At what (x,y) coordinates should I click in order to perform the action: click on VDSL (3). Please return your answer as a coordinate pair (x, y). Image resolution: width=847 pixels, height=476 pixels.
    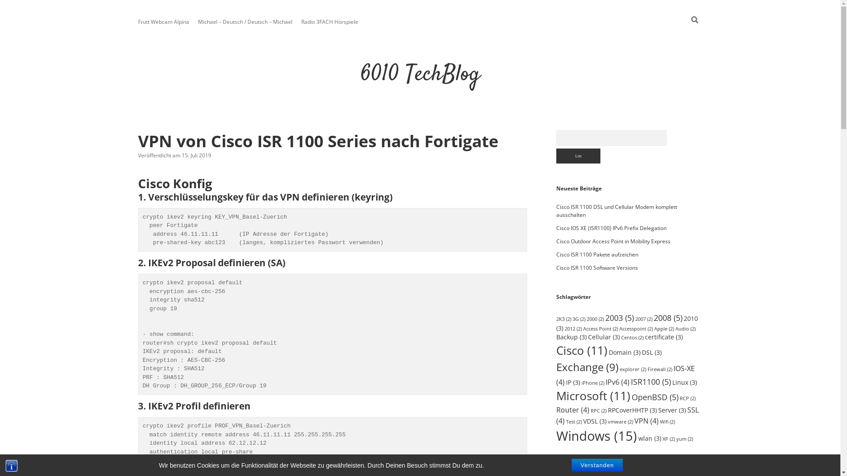
    Looking at the image, I should click on (595, 421).